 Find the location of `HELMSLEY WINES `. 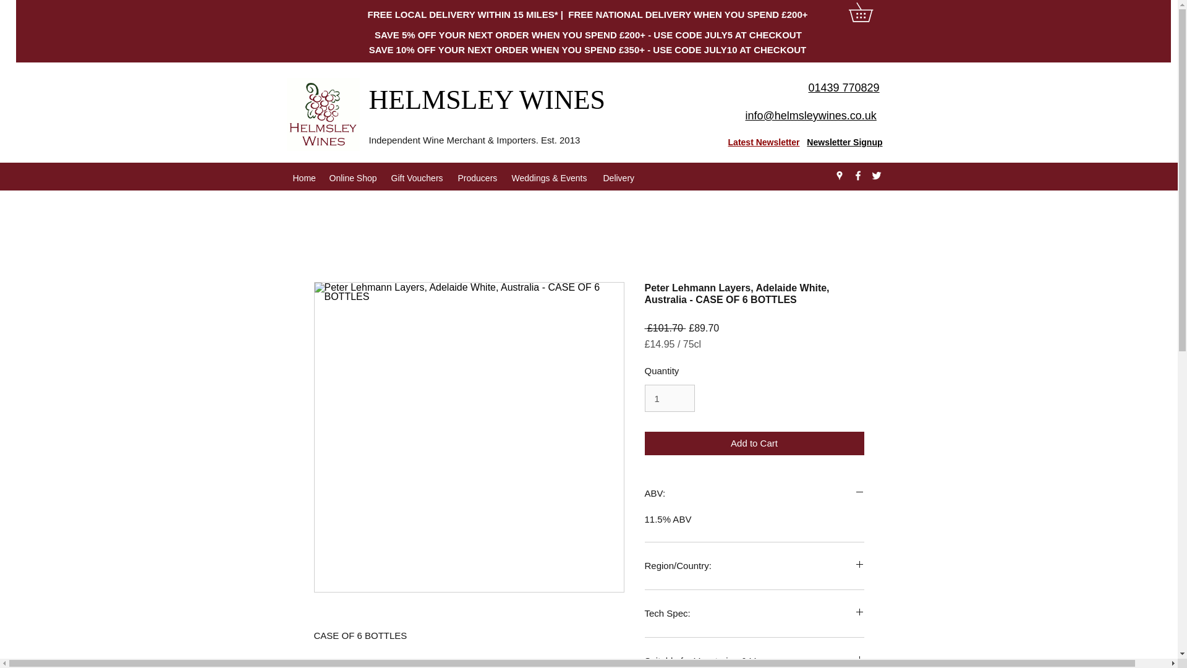

HELMSLEY WINES  is located at coordinates (490, 100).